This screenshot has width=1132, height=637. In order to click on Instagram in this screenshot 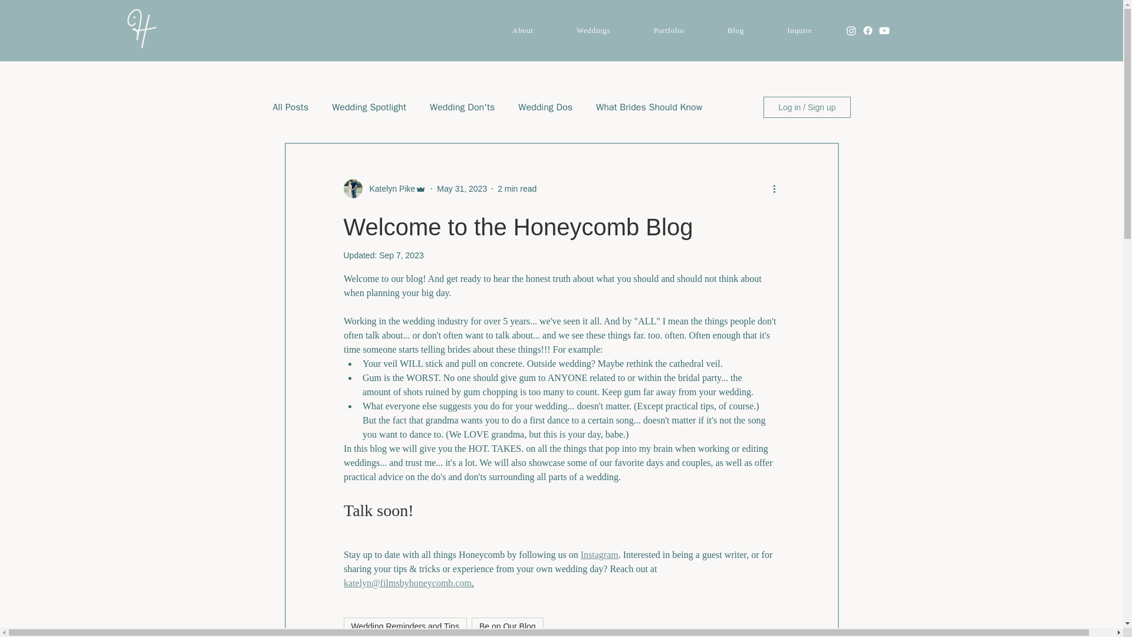, I will do `click(599, 554)`.